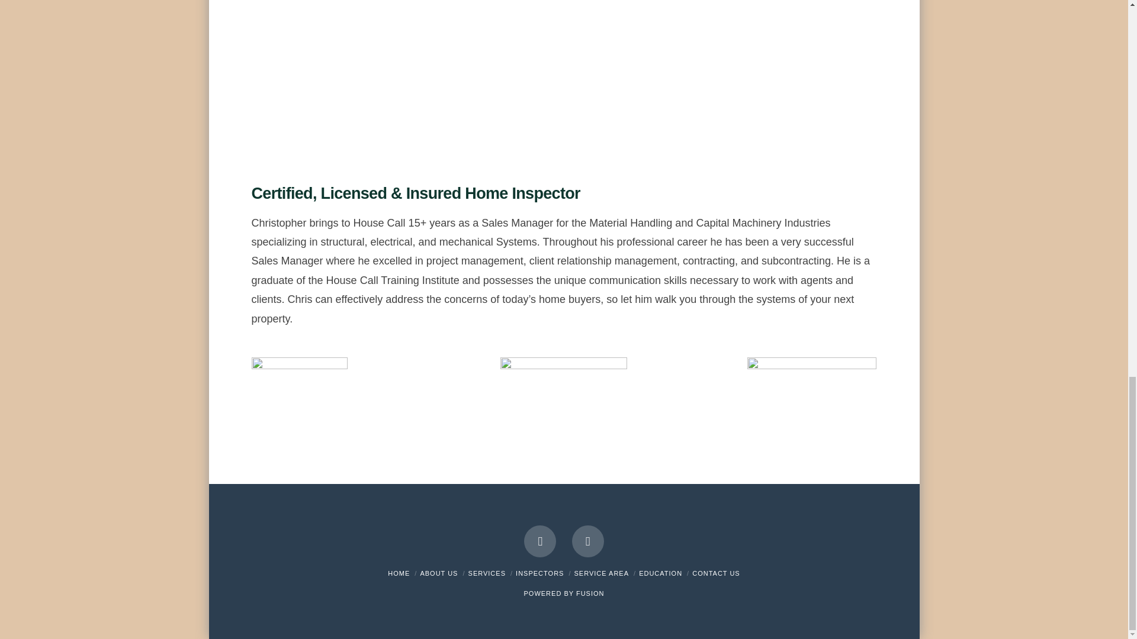 This screenshot has height=639, width=1137. Describe the element at coordinates (540, 541) in the screenshot. I see `Facebook` at that location.